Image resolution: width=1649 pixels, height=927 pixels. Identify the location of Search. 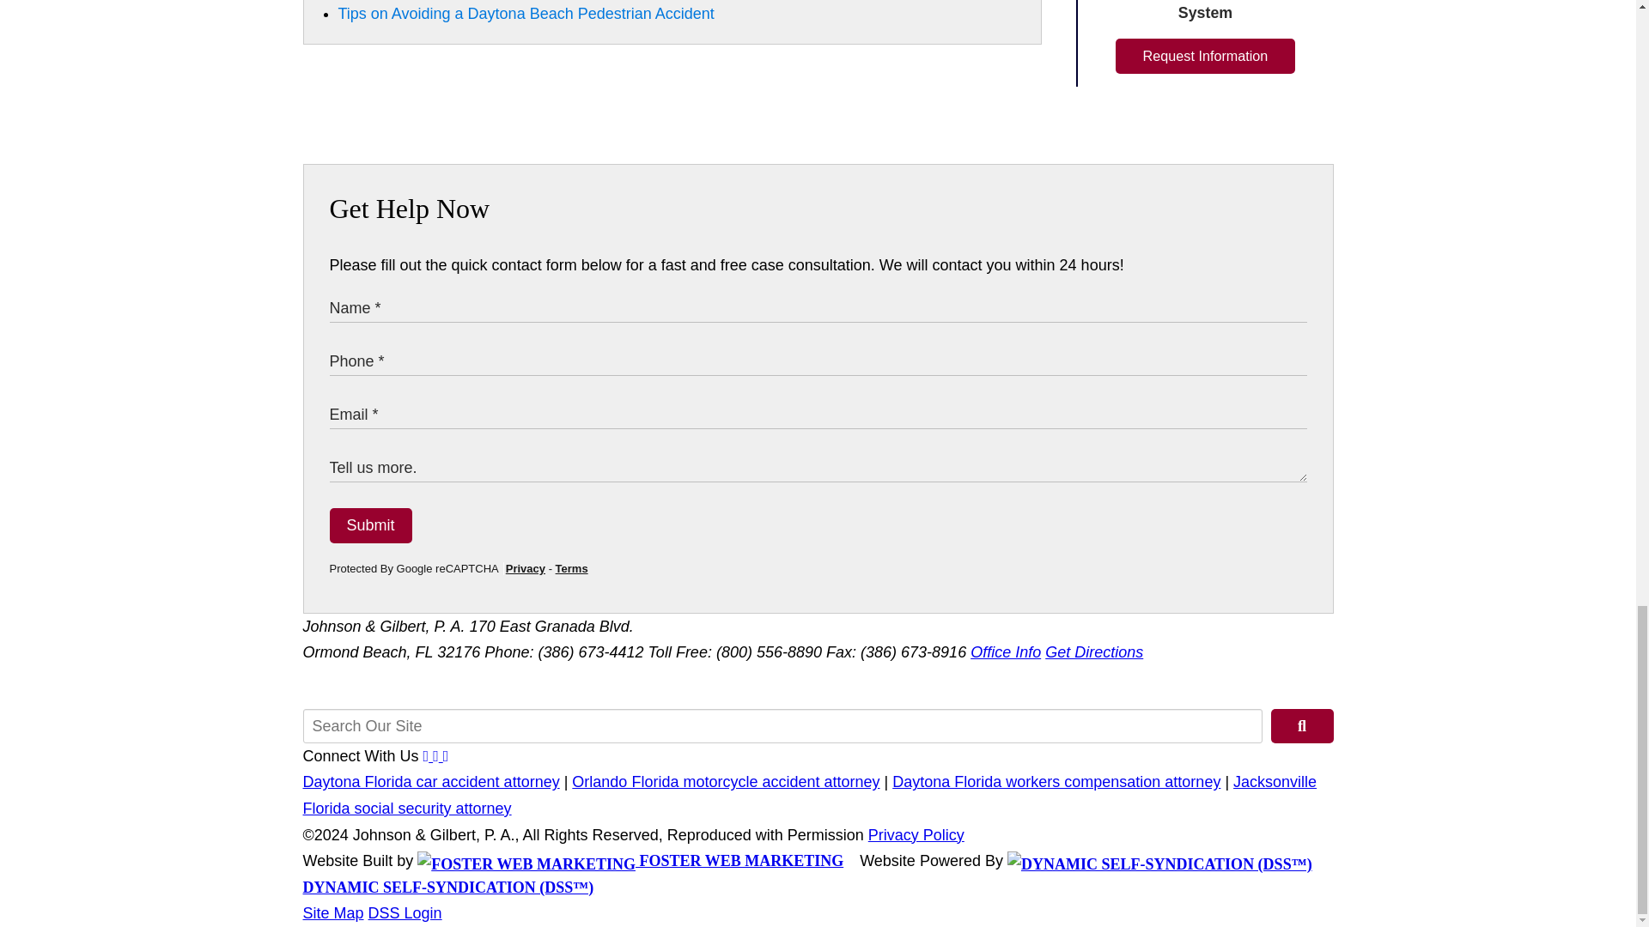
(1302, 726).